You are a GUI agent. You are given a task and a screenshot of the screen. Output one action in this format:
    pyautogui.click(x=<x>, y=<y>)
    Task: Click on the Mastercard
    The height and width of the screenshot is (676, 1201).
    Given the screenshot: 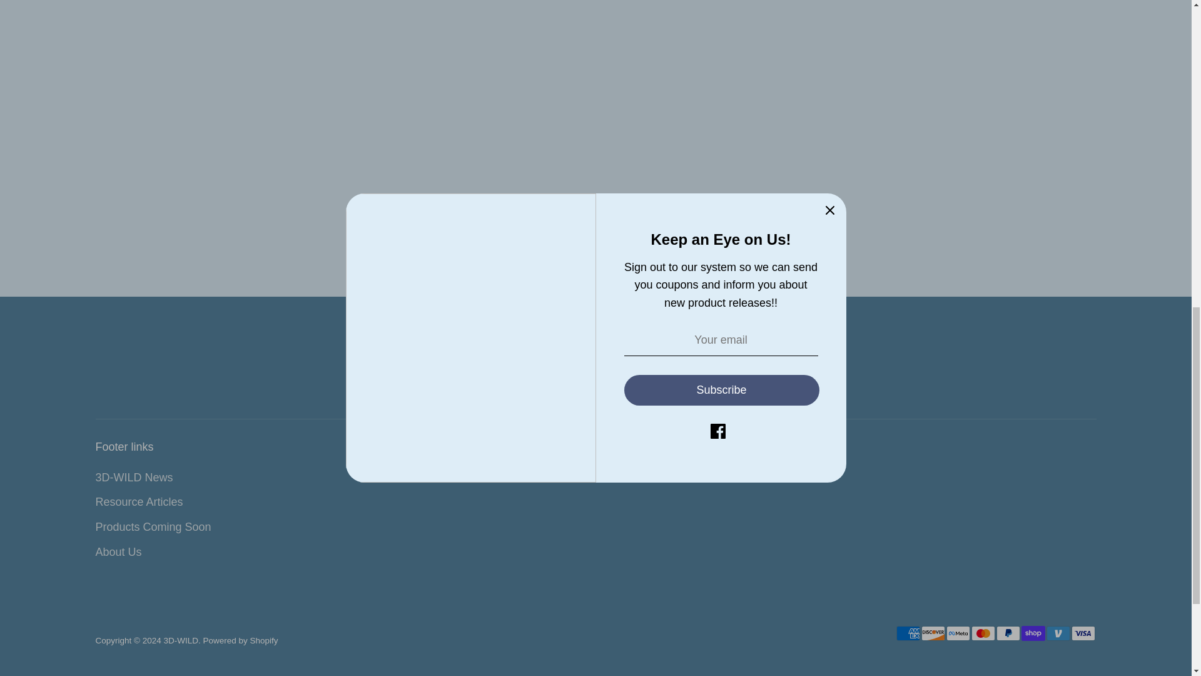 What is the action you would take?
    pyautogui.click(x=982, y=633)
    